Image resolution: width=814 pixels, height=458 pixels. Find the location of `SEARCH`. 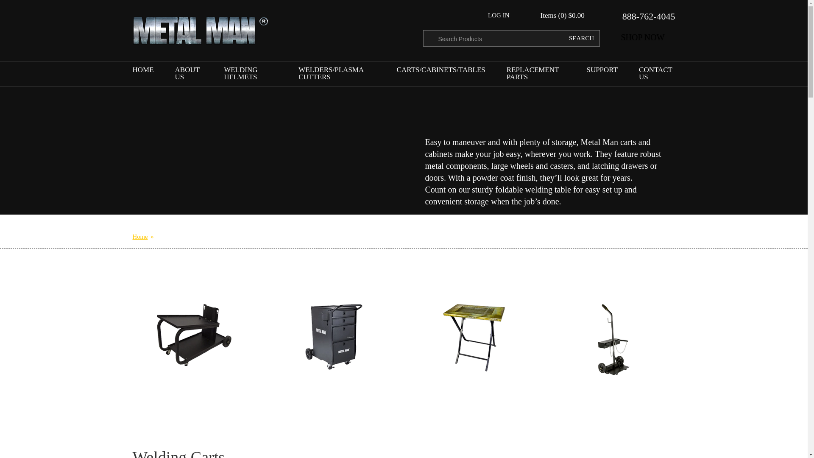

SEARCH is located at coordinates (579, 38).